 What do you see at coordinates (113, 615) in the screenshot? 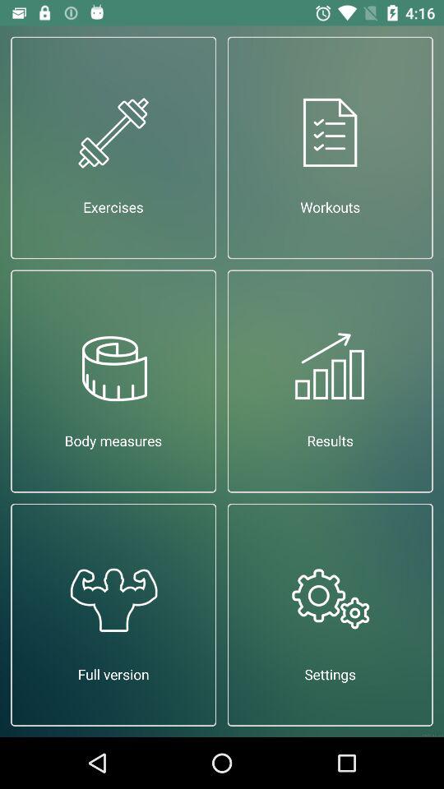
I see `click the full version at the bottom left corner` at bounding box center [113, 615].